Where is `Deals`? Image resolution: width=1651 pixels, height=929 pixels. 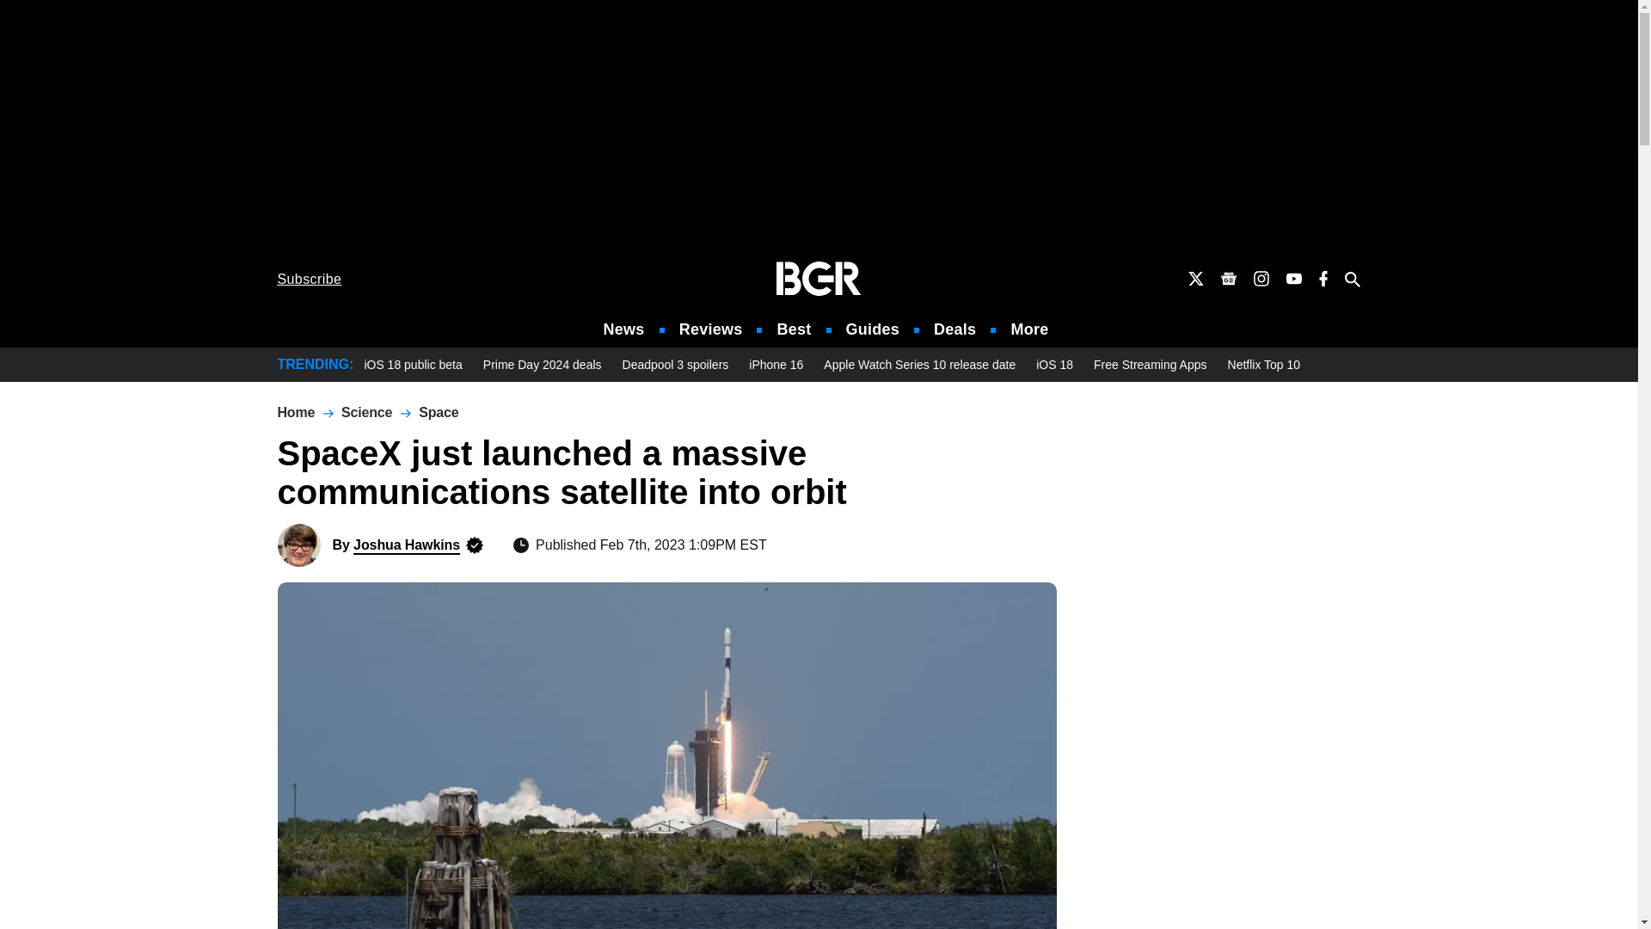
Deals is located at coordinates (954, 329).